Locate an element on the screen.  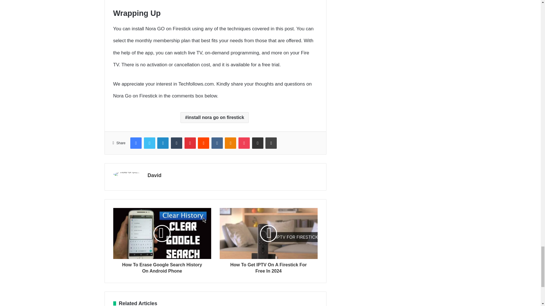
VKontakte is located at coordinates (217, 143).